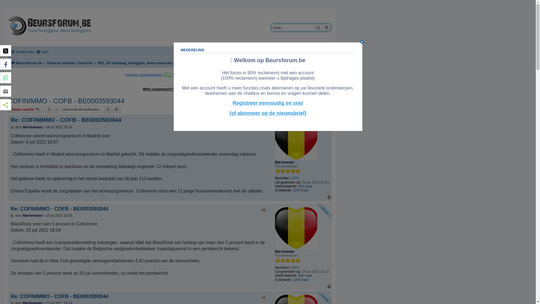  What do you see at coordinates (22, 52) in the screenshot?
I see `Snelle links` at bounding box center [22, 52].